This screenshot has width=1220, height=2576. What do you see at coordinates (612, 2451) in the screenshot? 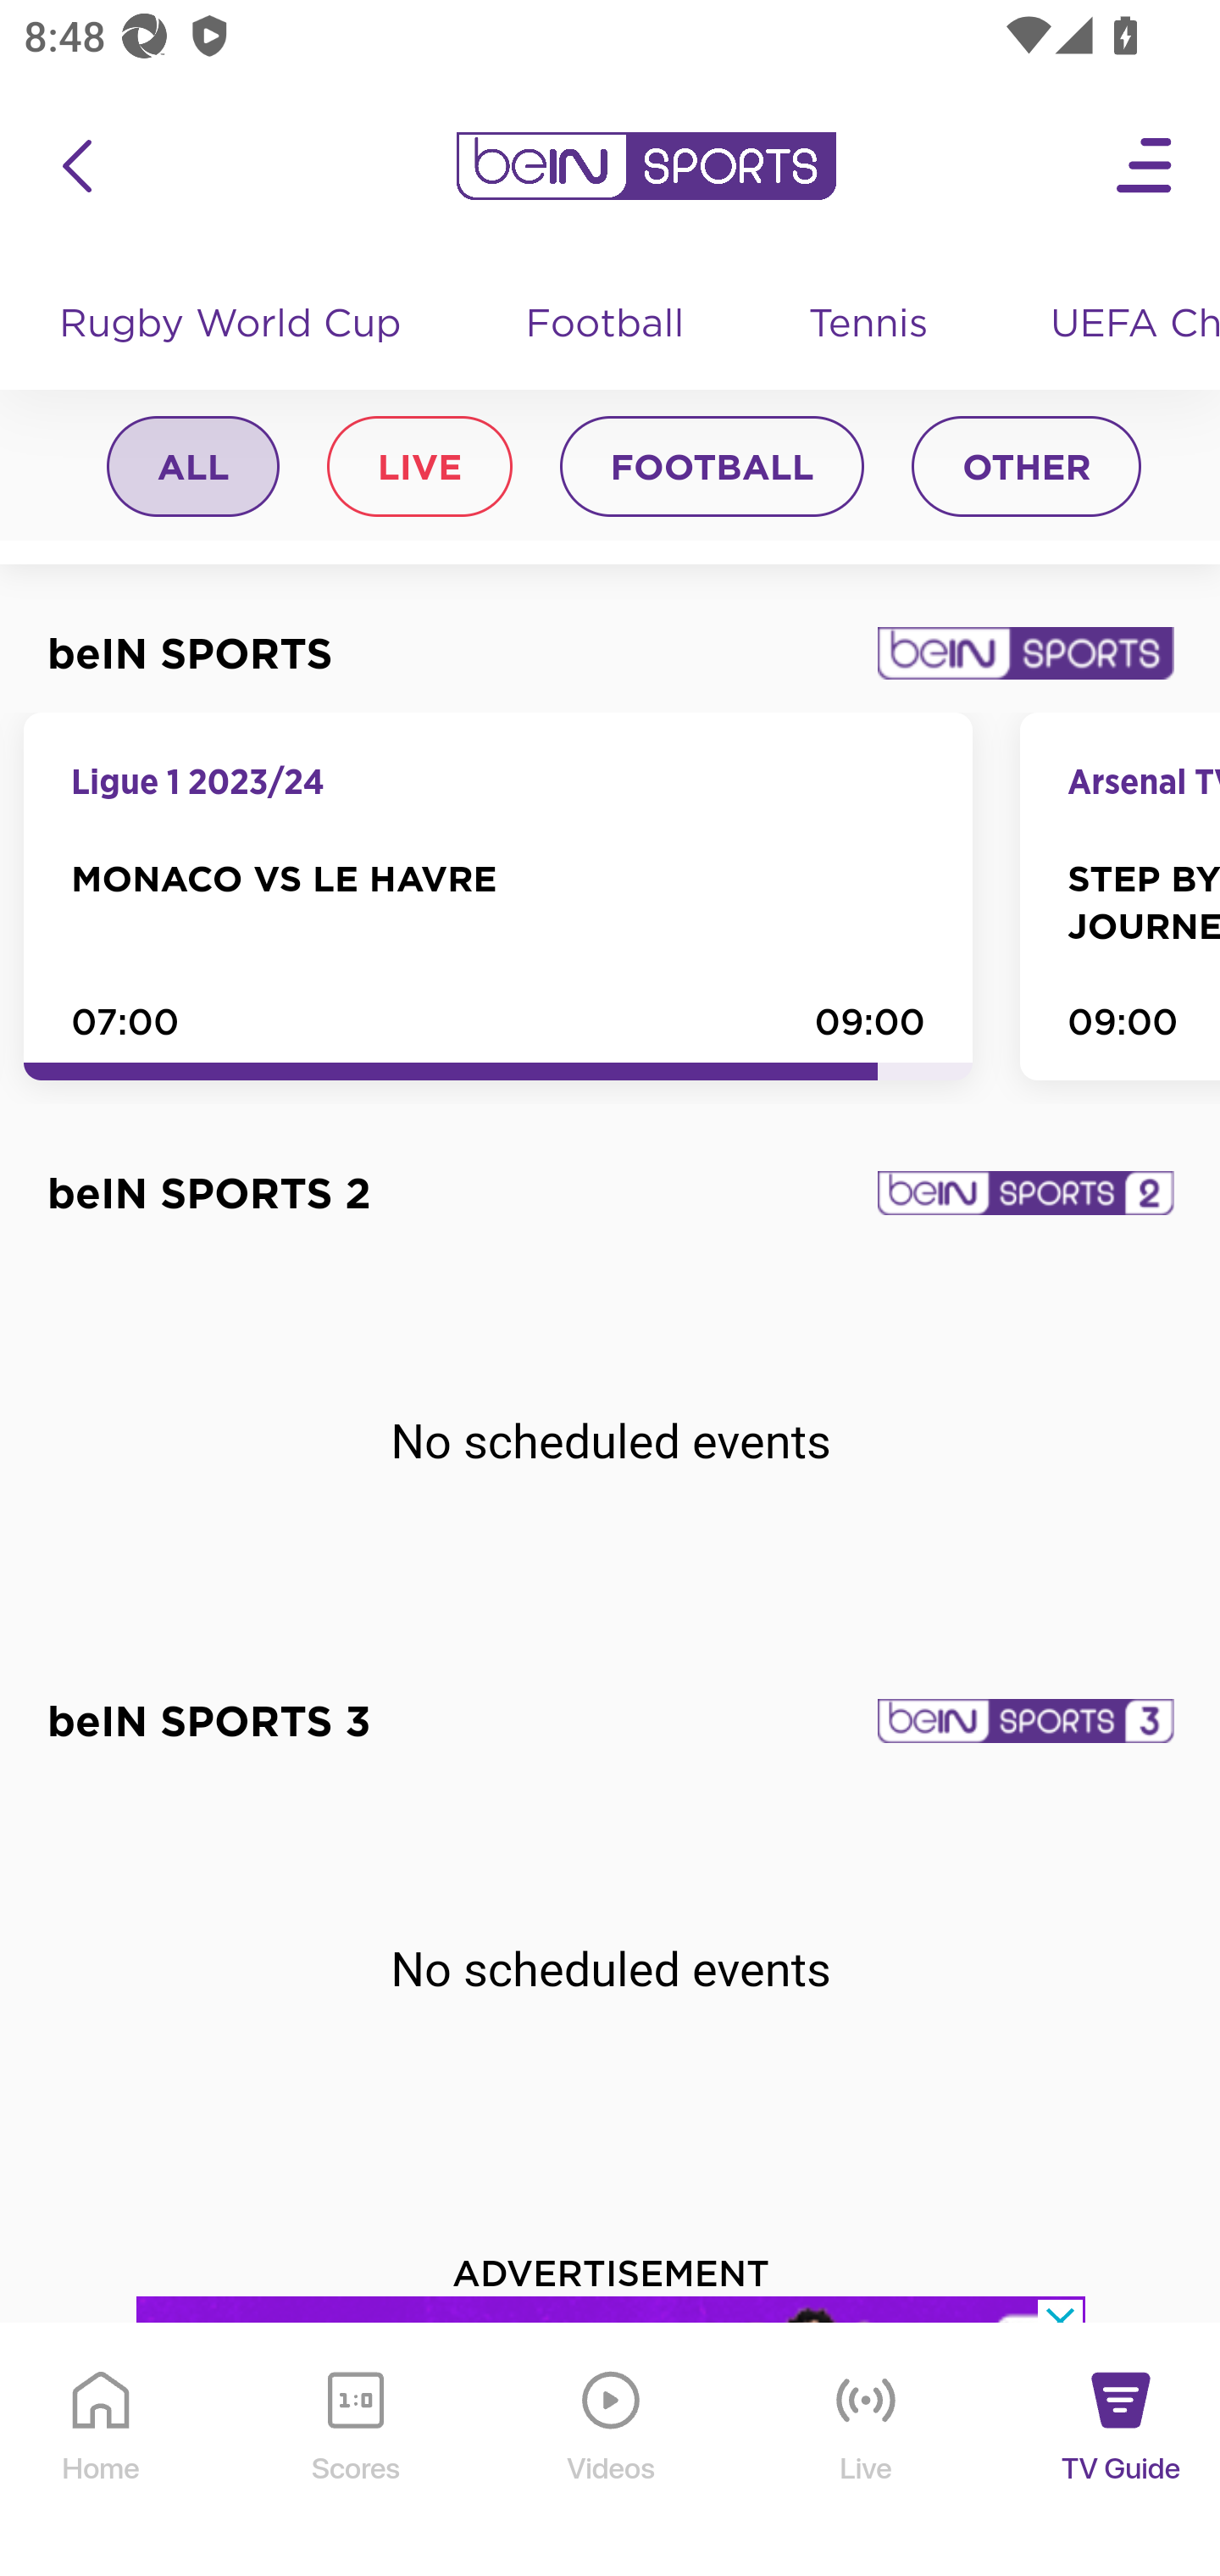
I see `Videos Videos Icon Videos` at bounding box center [612, 2451].